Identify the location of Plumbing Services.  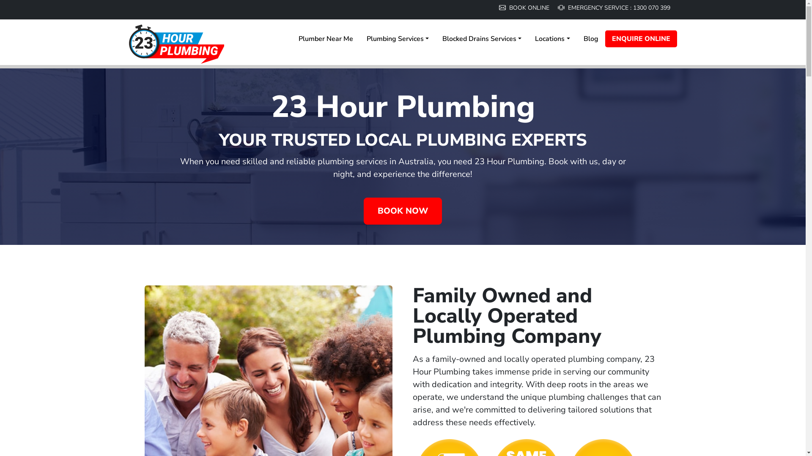
(398, 39).